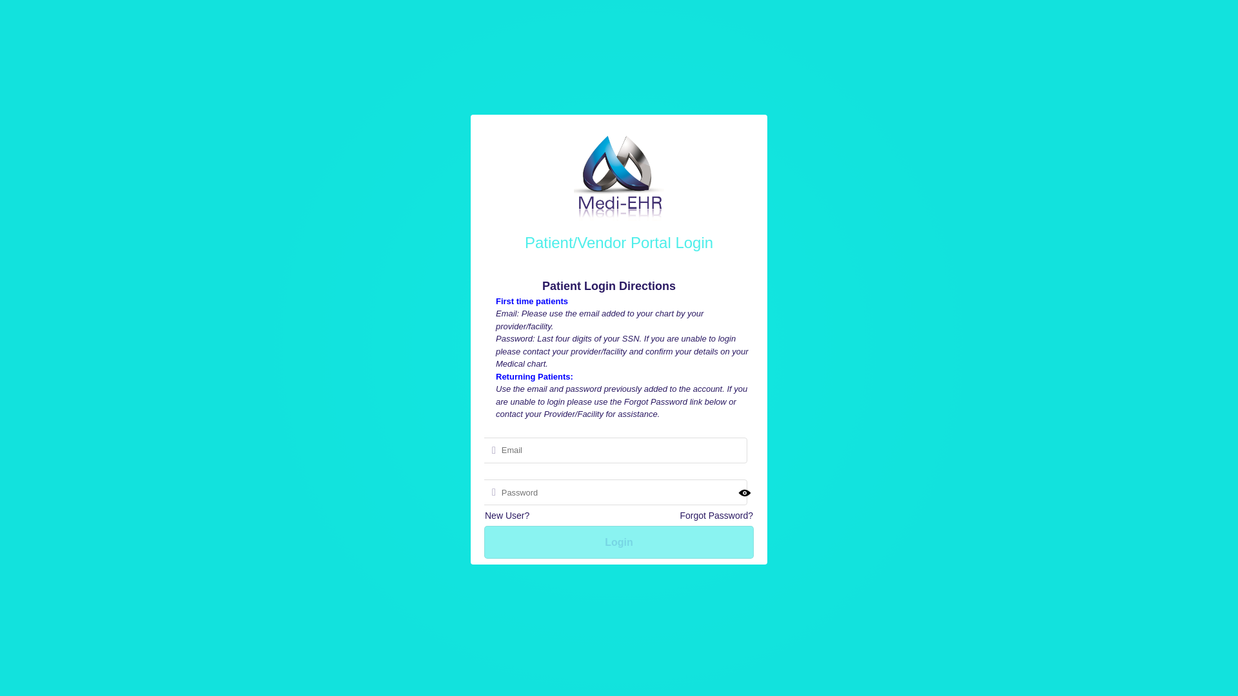  I want to click on Login, so click(622, 540).